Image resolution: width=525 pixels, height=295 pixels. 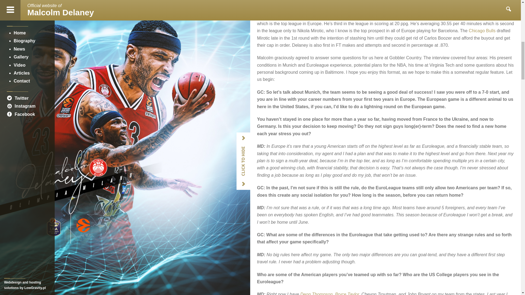 I want to click on Eurocup Basketball Awards, so click(x=290, y=4).